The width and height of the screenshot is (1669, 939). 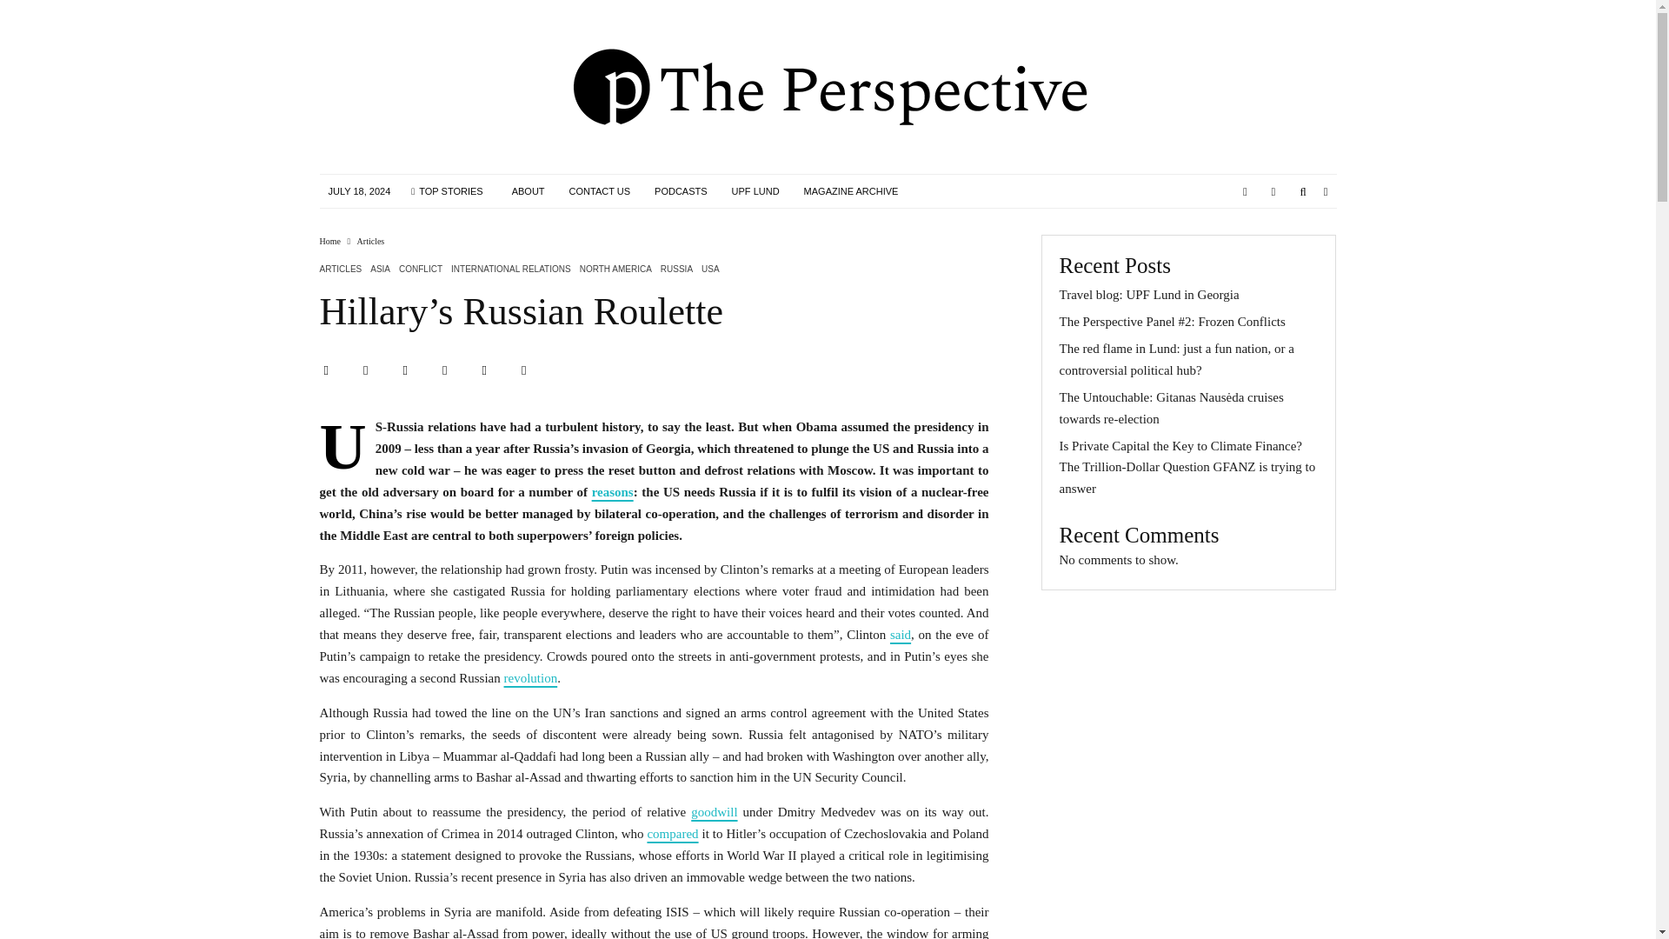 What do you see at coordinates (510, 270) in the screenshot?
I see `INTERNATIONAL RELATIONS` at bounding box center [510, 270].